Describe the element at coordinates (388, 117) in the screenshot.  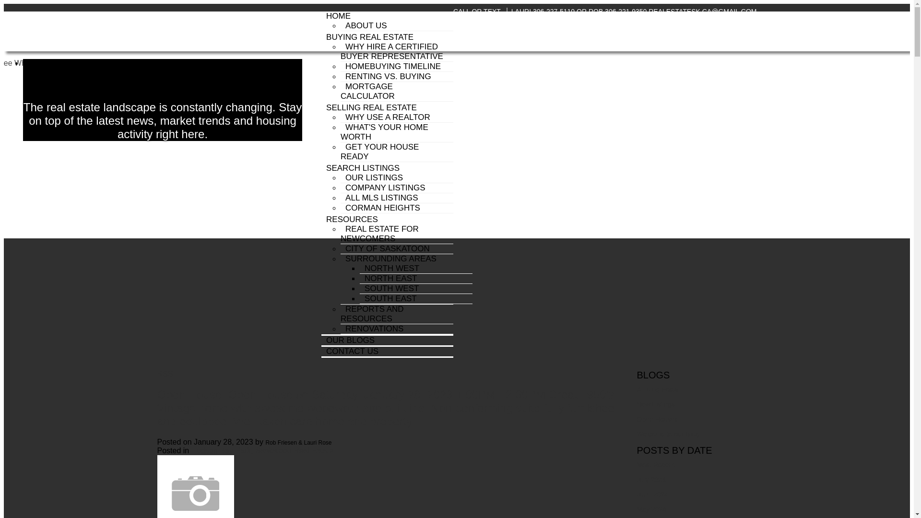
I see `WHY USE A REALTOR` at that location.